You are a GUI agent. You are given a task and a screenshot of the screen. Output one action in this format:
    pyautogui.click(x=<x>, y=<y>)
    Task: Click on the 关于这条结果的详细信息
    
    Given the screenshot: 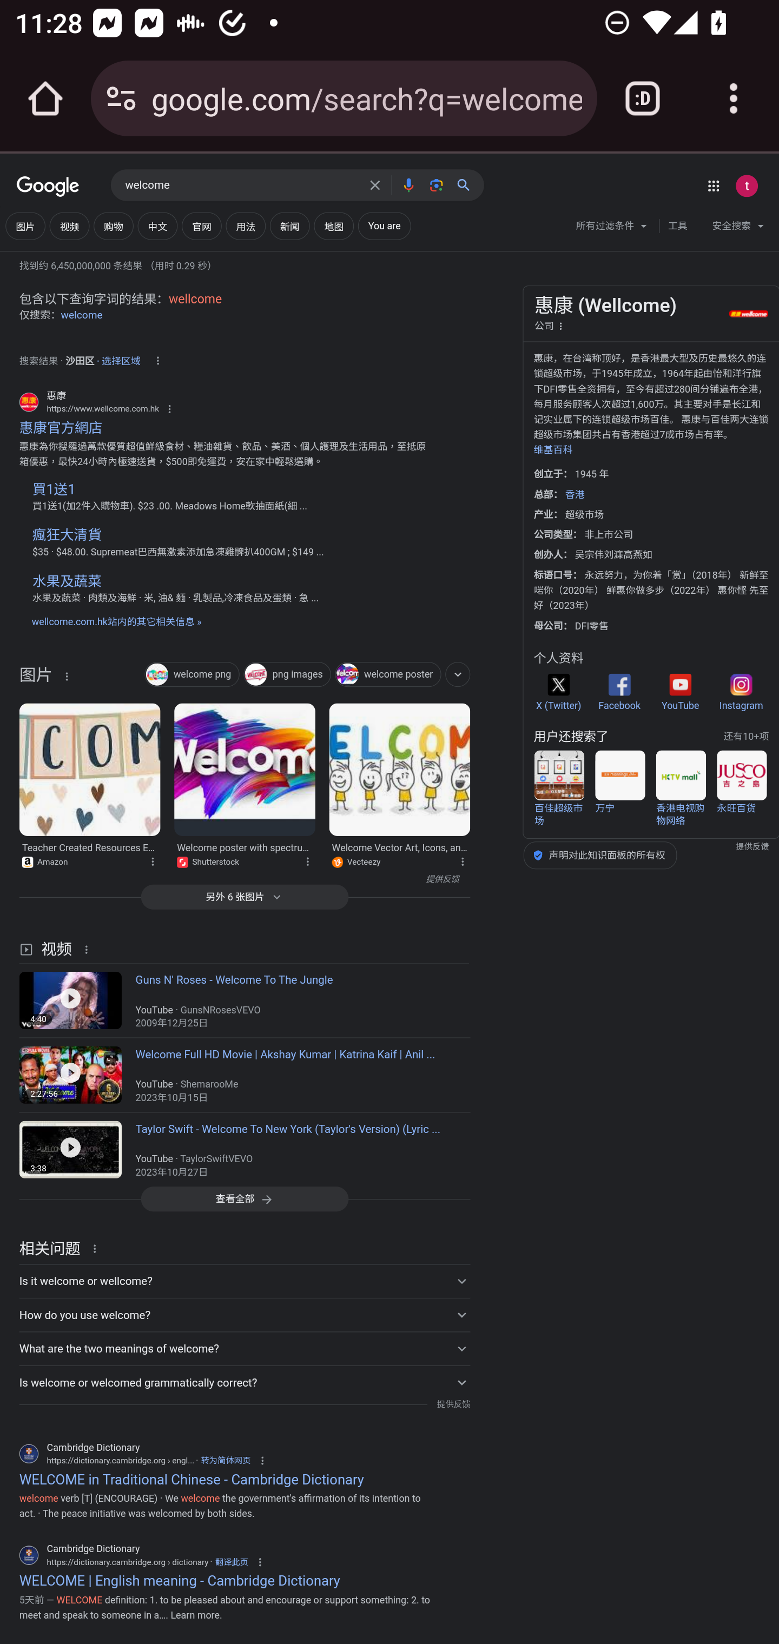 What is the action you would take?
    pyautogui.click(x=461, y=860)
    